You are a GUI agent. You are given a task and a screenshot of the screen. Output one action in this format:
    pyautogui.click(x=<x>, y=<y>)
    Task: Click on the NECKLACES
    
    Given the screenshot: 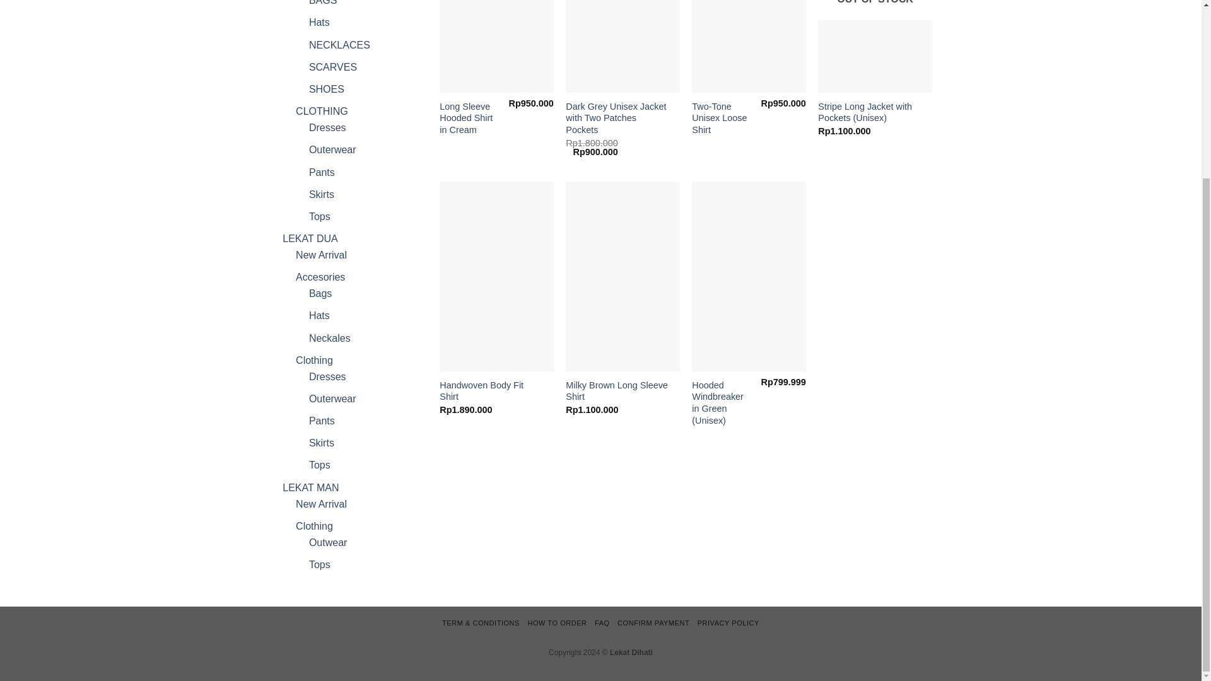 What is the action you would take?
    pyautogui.click(x=339, y=44)
    